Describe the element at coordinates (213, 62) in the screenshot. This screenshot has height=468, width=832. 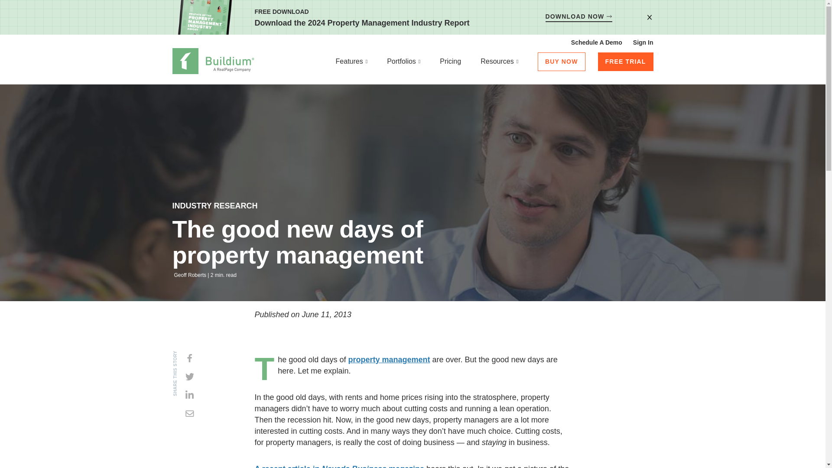
I see `Buildium Homepage` at that location.